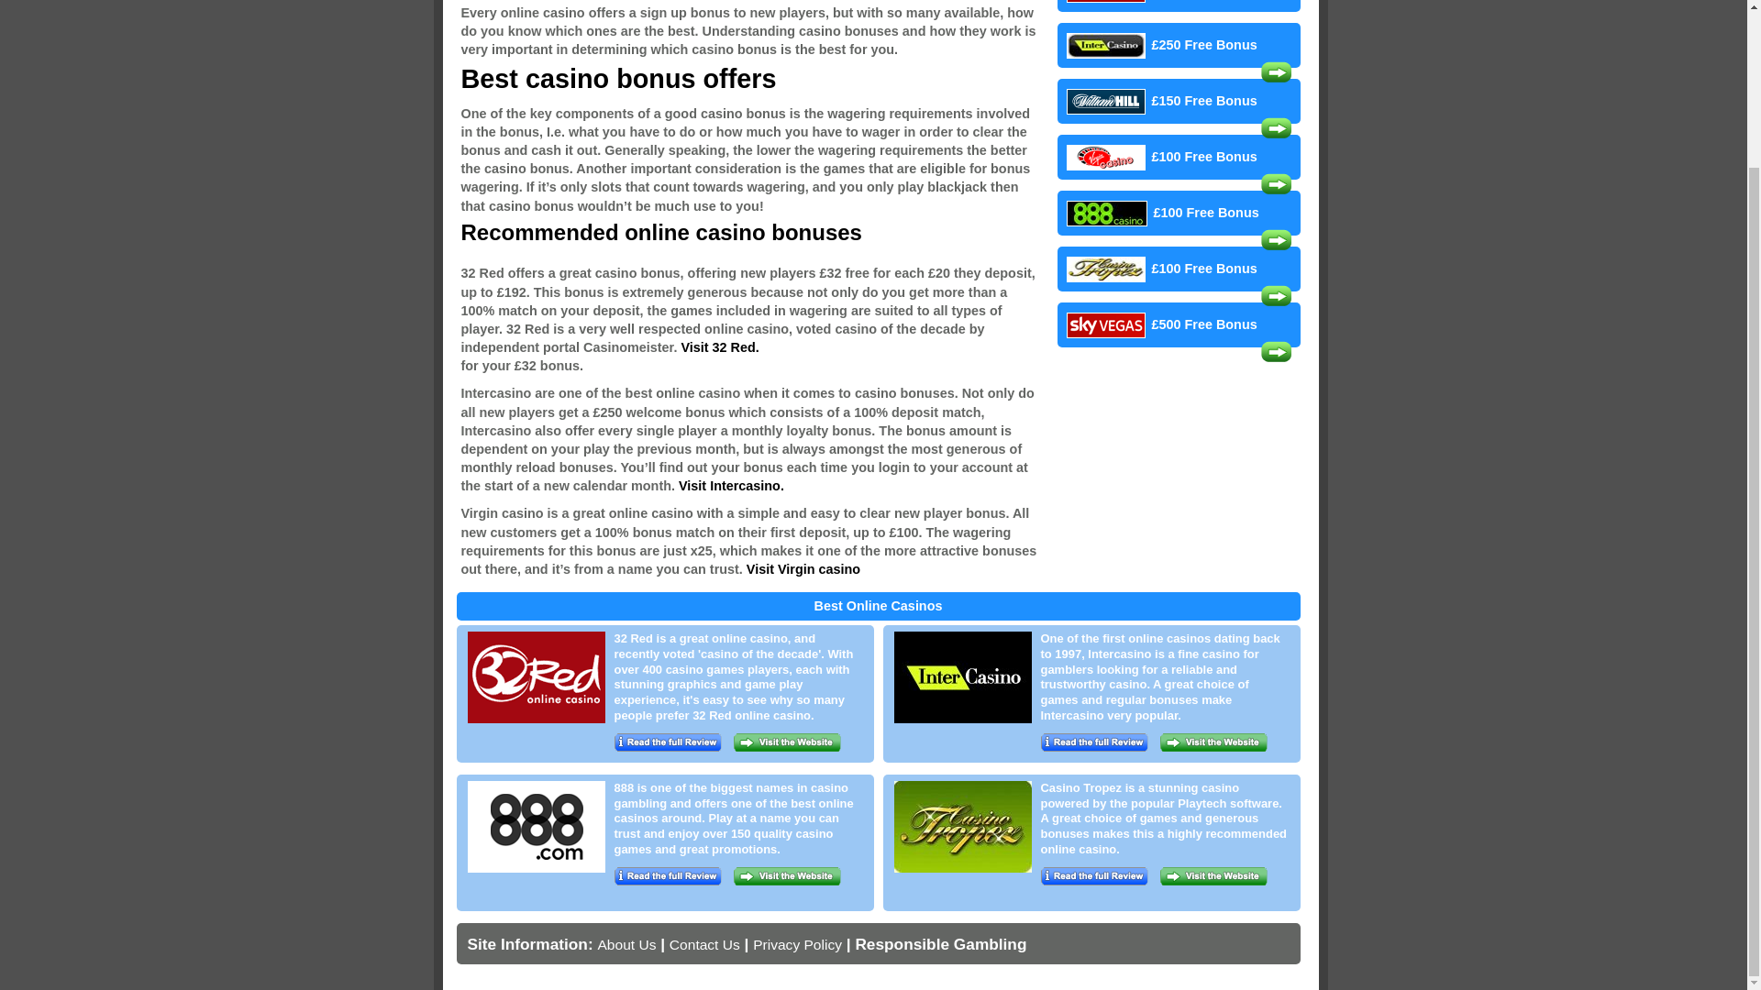 Image resolution: width=1761 pixels, height=990 pixels. What do you see at coordinates (719, 346) in the screenshot?
I see `Visit 32 Red.` at bounding box center [719, 346].